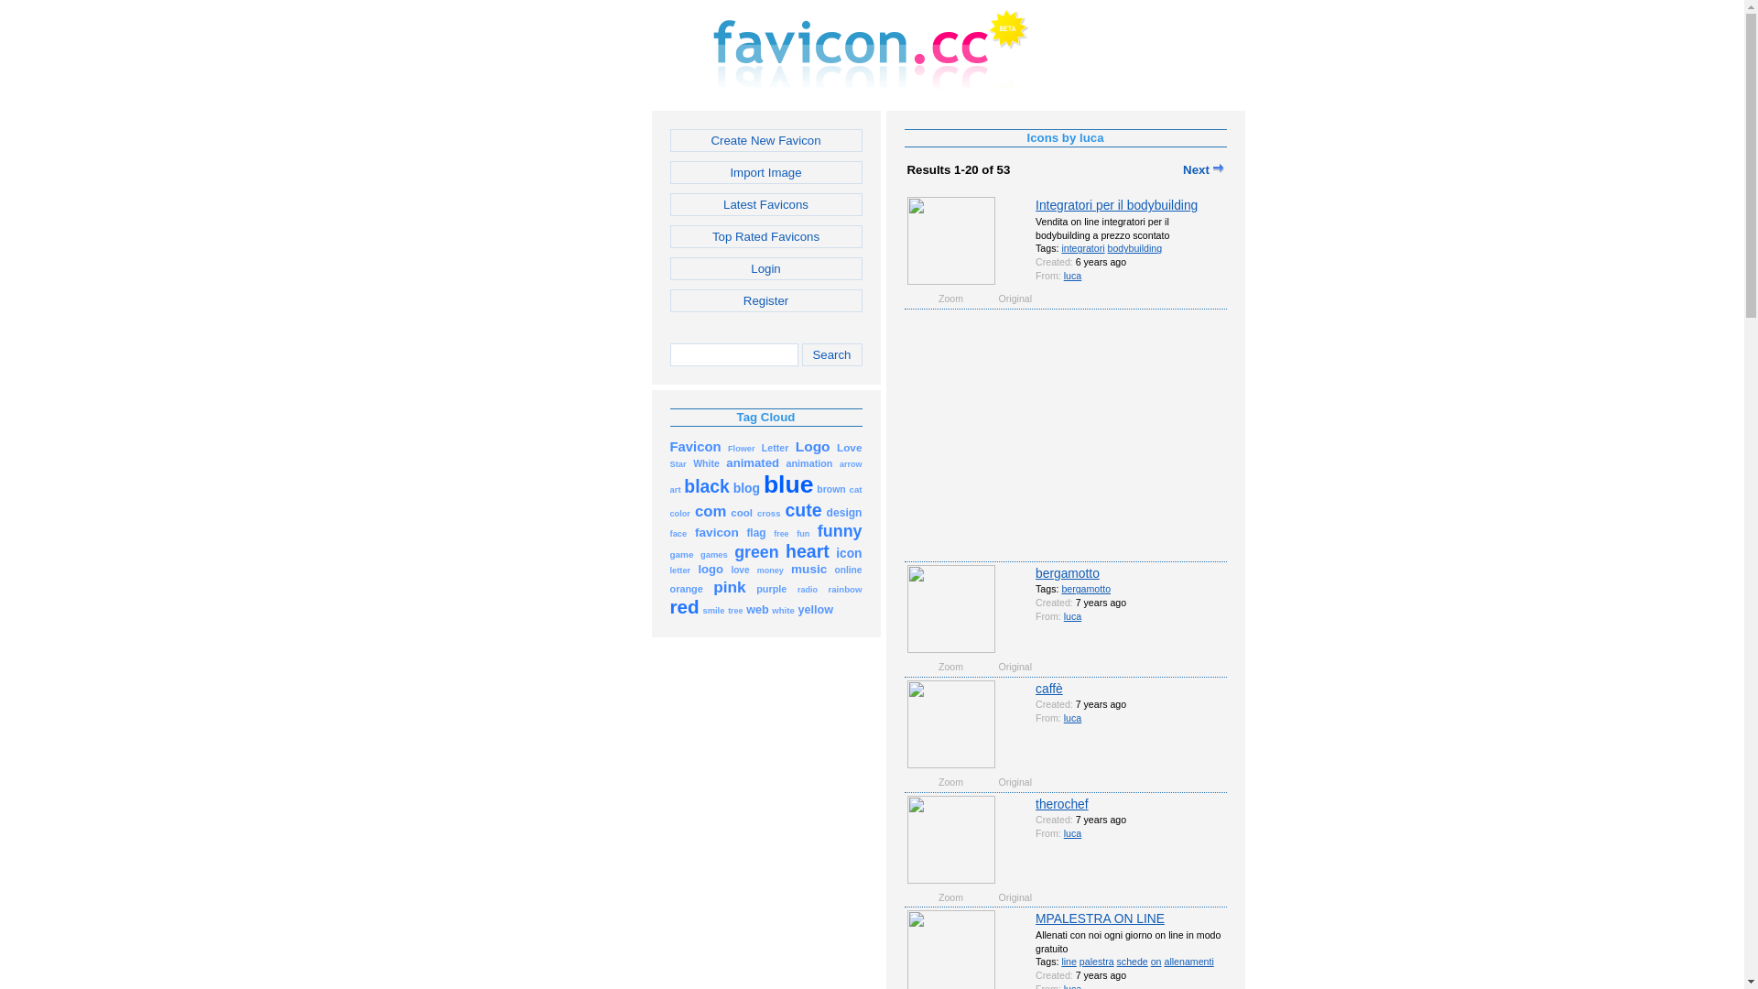  What do you see at coordinates (850, 447) in the screenshot?
I see `Love` at bounding box center [850, 447].